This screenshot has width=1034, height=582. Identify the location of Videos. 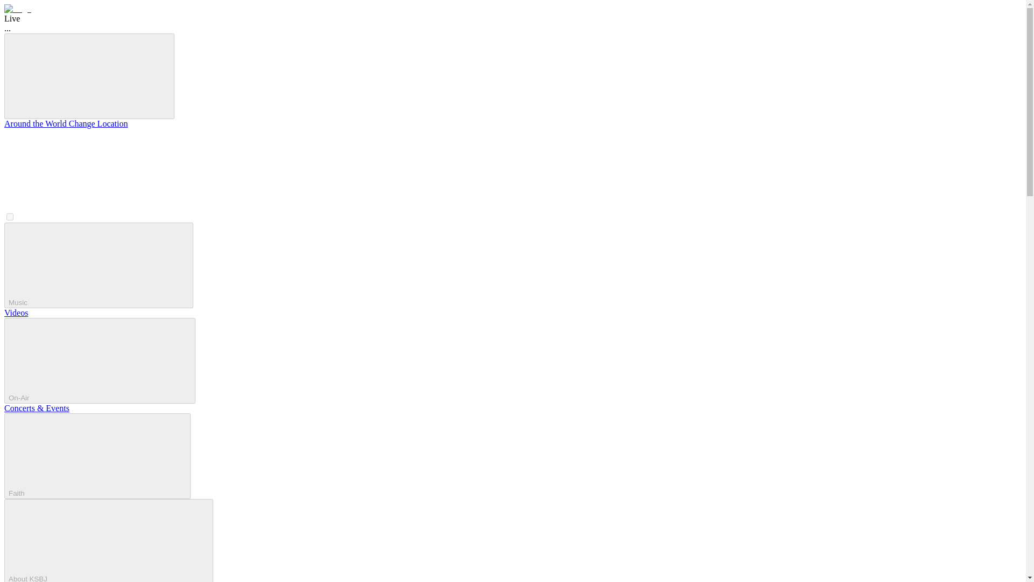
(16, 313).